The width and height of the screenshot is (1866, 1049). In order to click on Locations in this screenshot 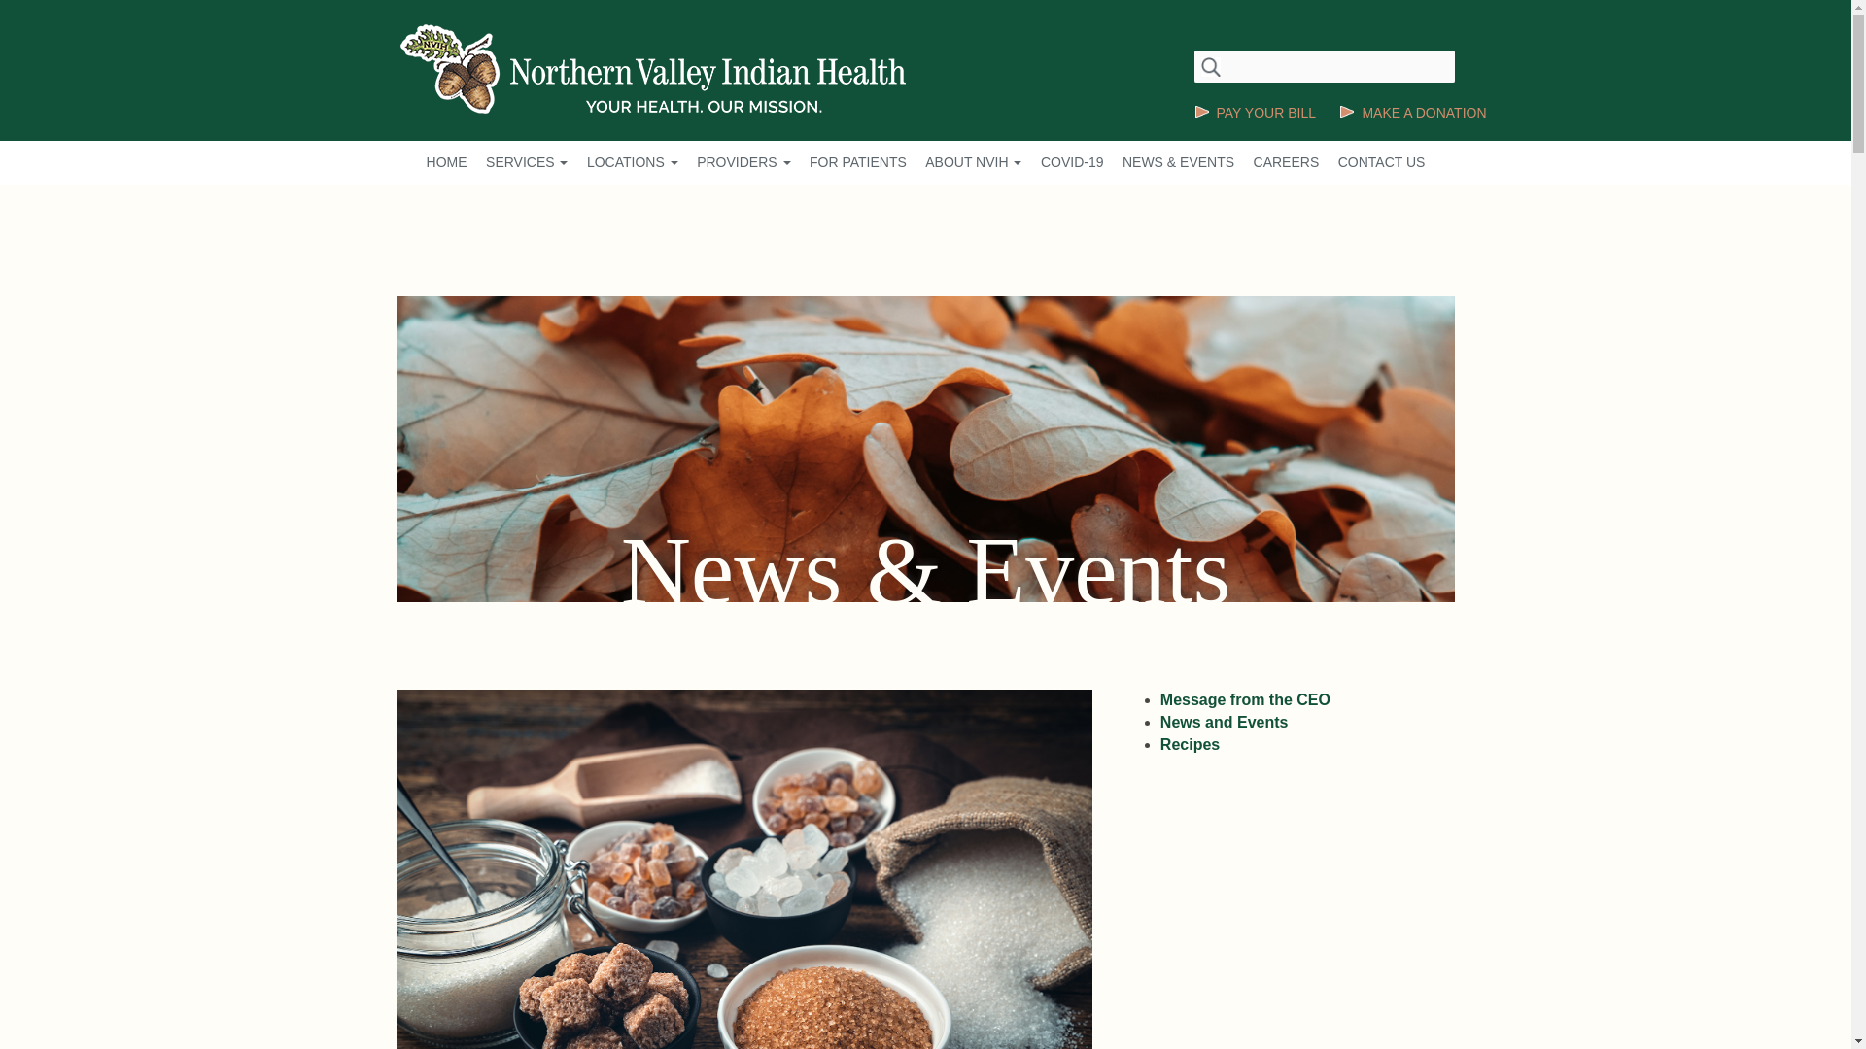, I will do `click(633, 162)`.